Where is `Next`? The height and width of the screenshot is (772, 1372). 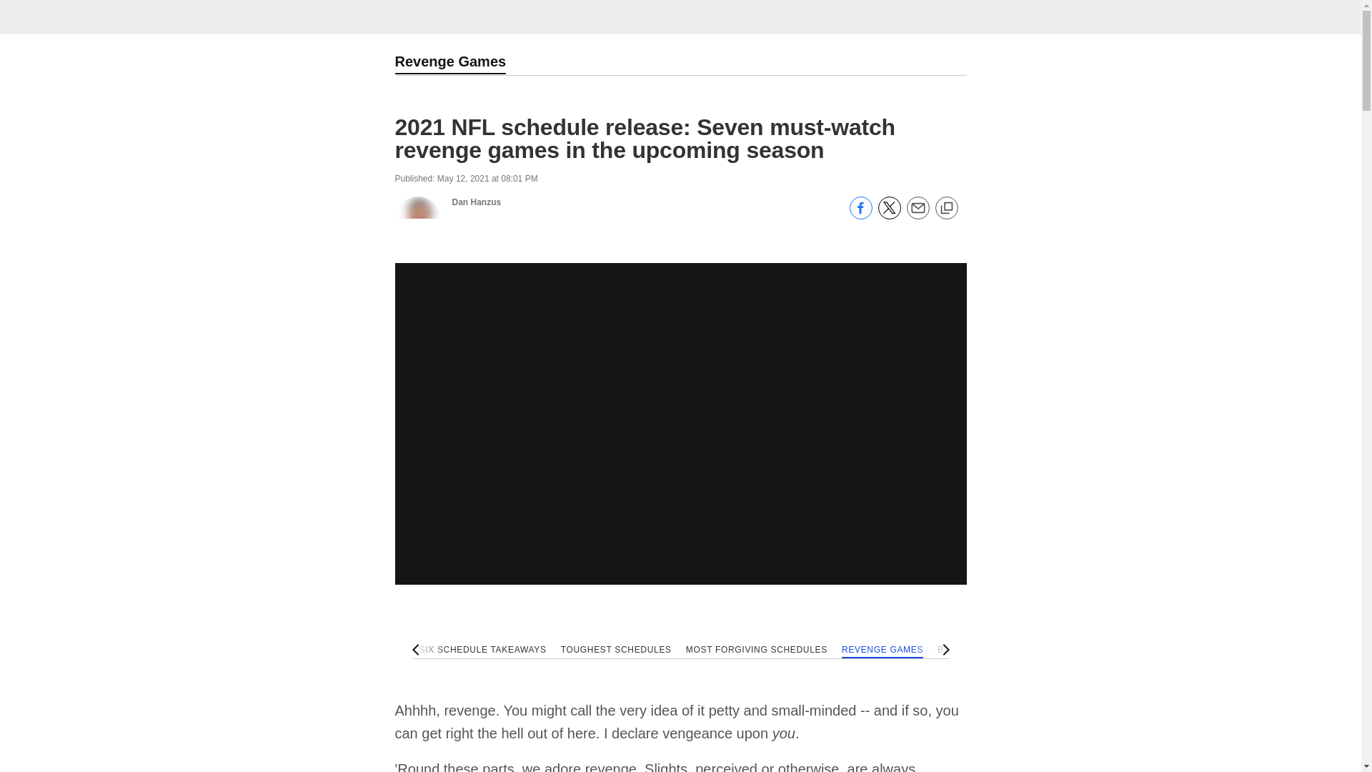
Next is located at coordinates (943, 649).